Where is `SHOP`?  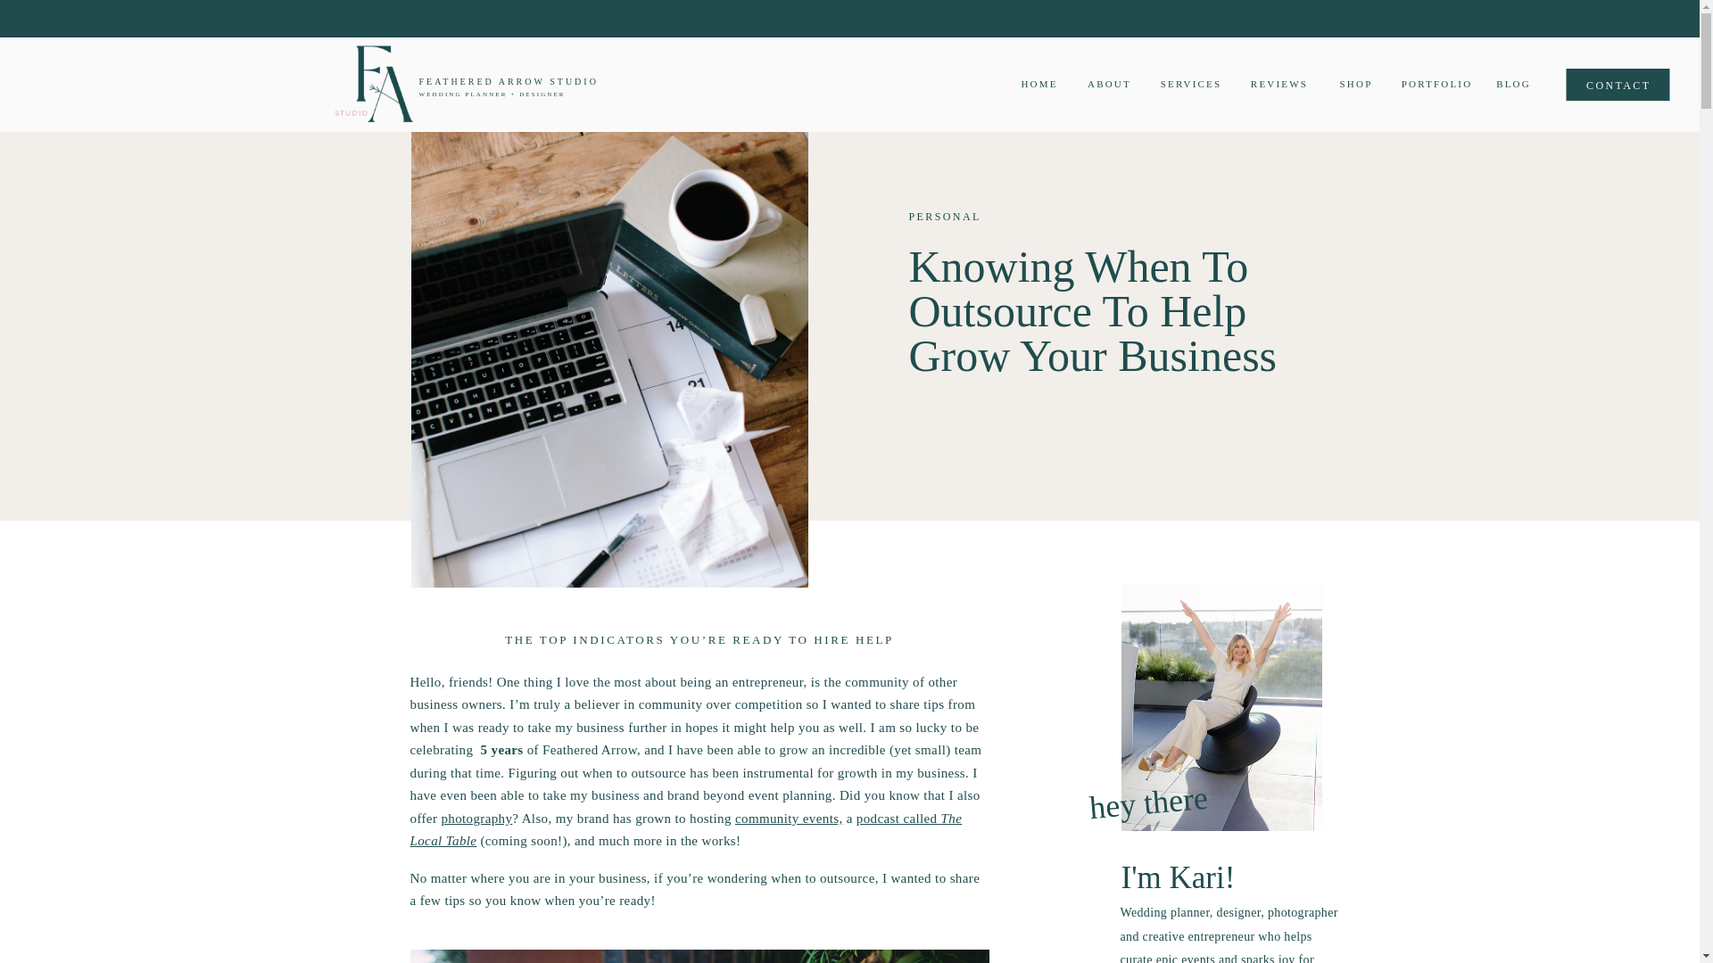 SHOP is located at coordinates (1355, 84).